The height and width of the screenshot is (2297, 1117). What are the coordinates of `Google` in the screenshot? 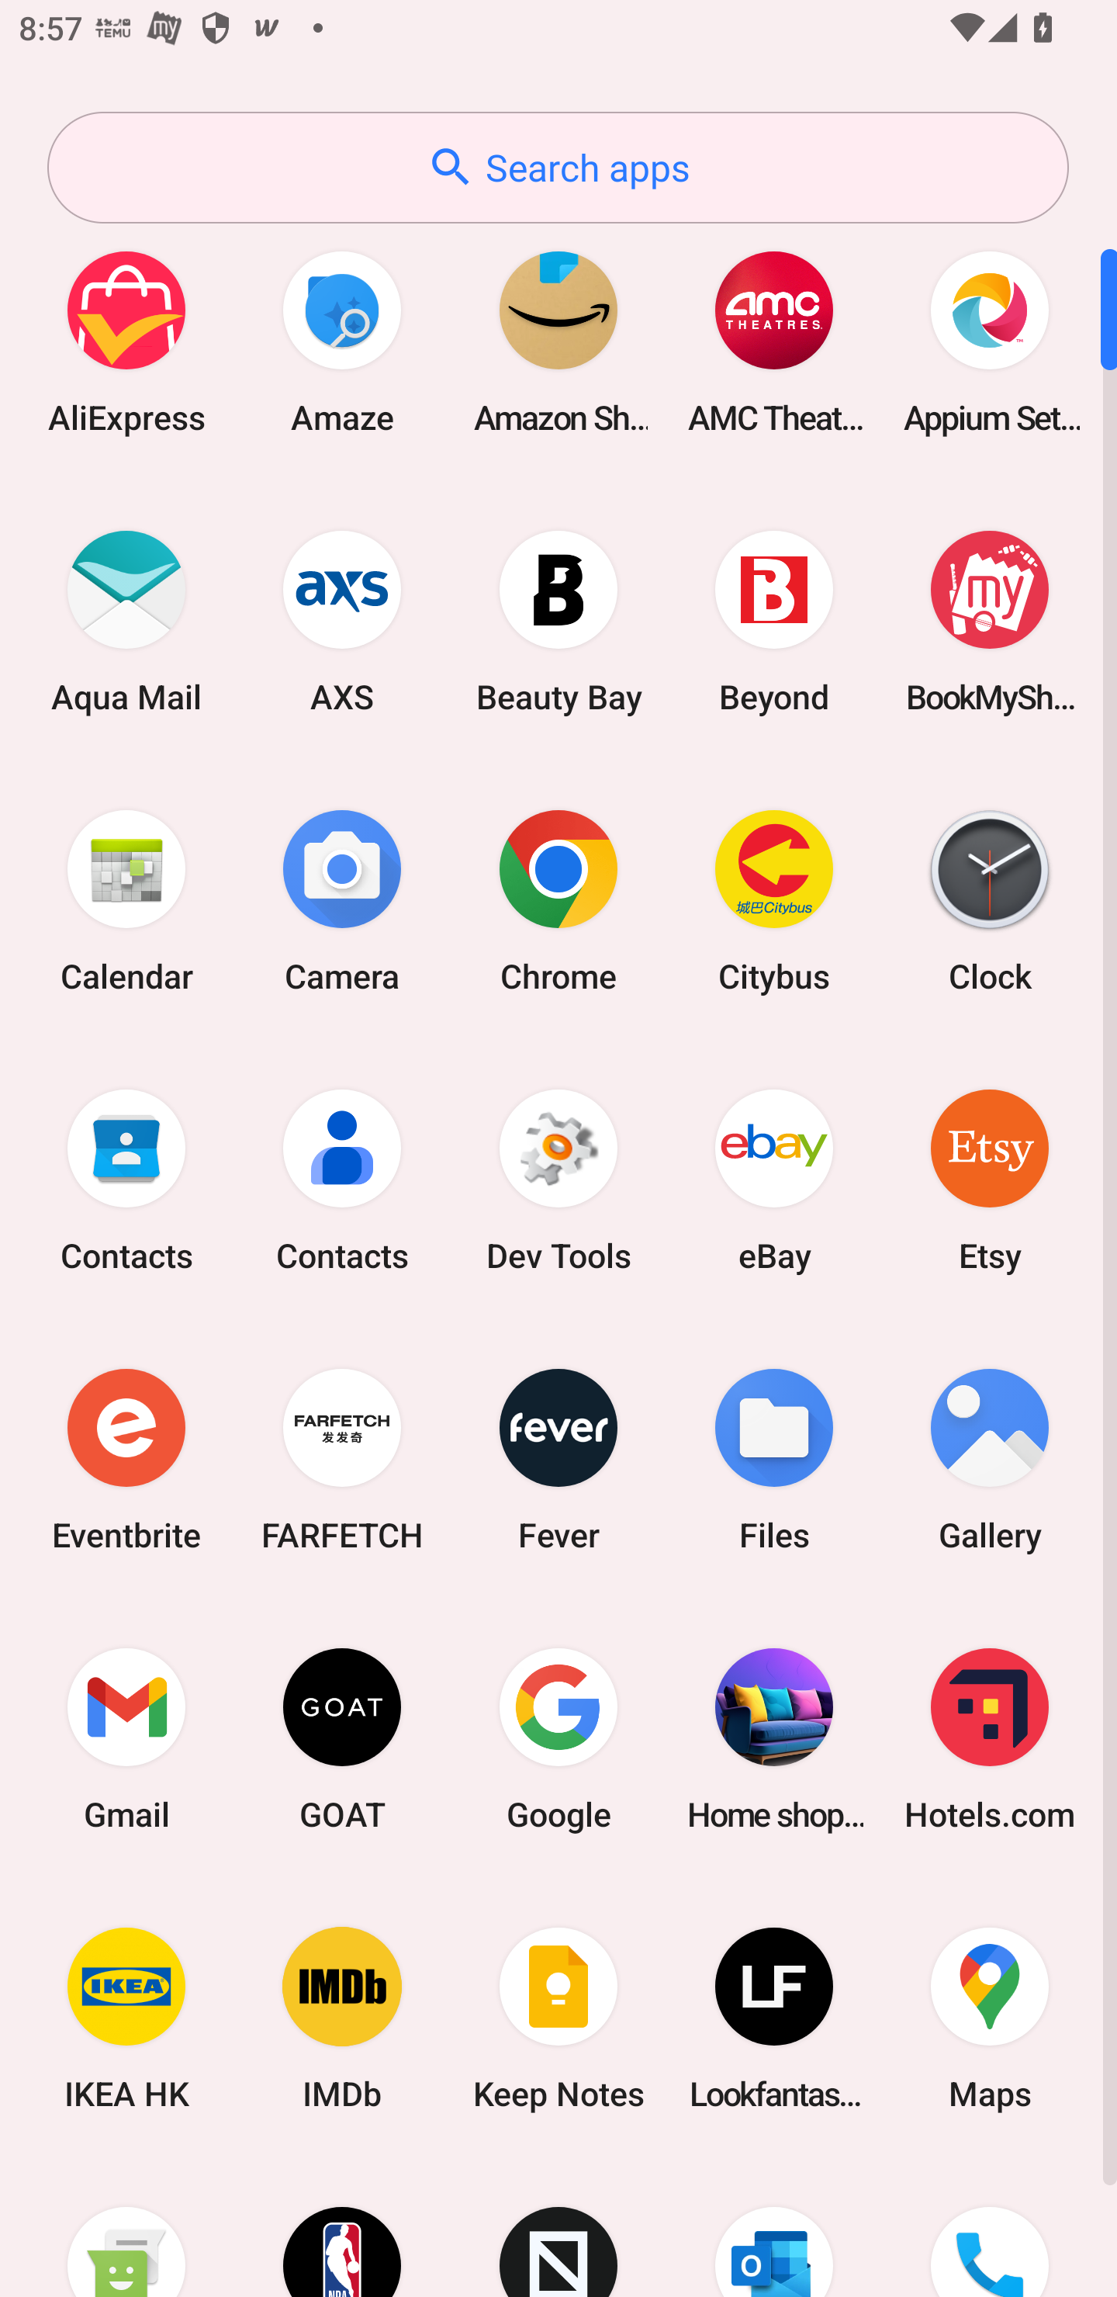 It's located at (558, 1738).